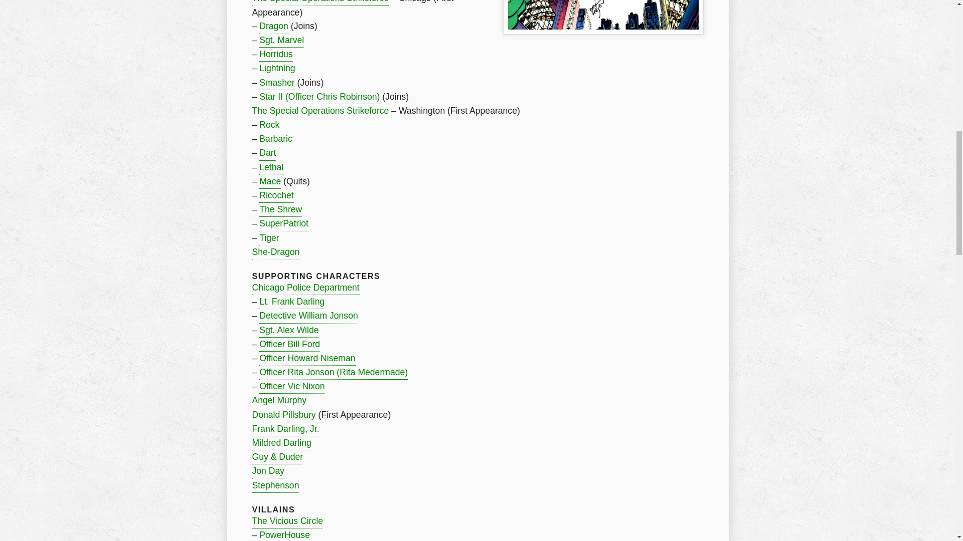 The height and width of the screenshot is (541, 963). I want to click on Dart, so click(267, 153).